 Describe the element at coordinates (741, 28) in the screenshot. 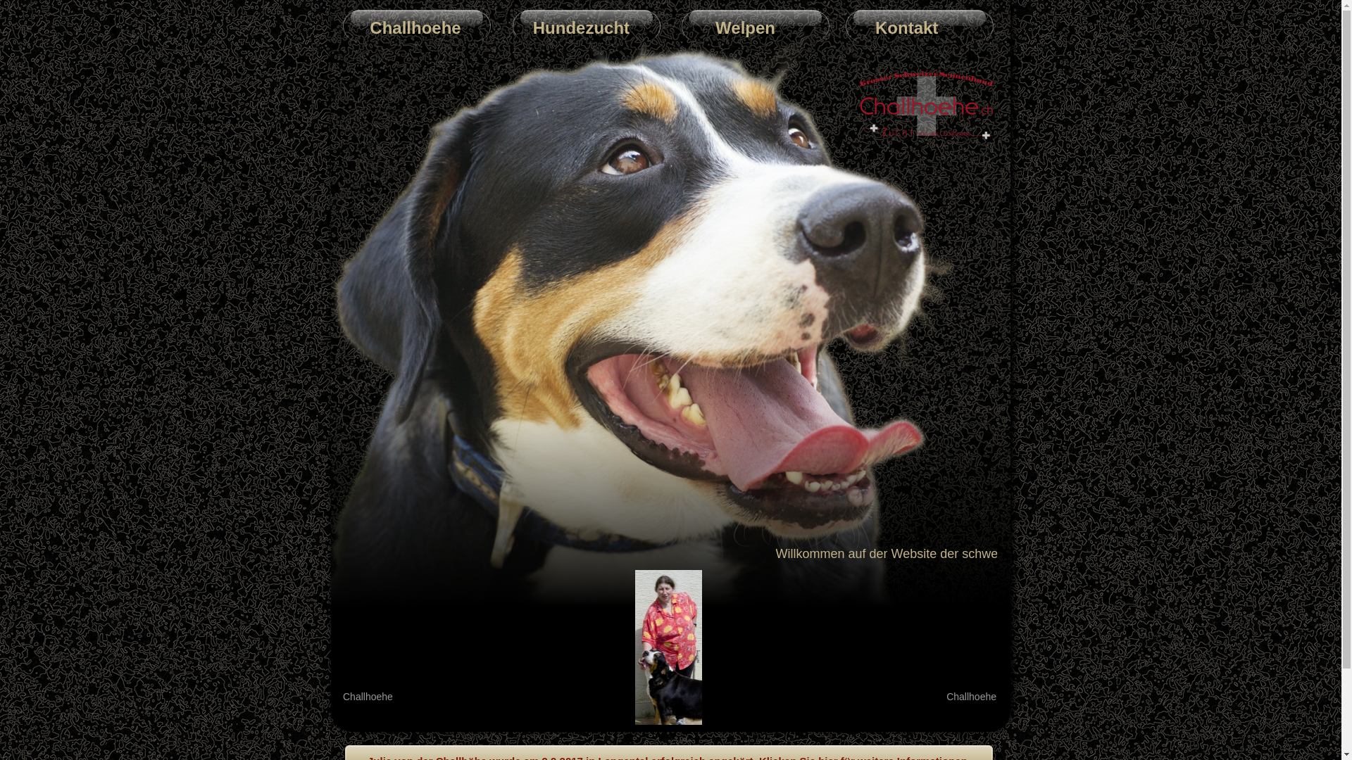

I see `          Welpen        ` at that location.